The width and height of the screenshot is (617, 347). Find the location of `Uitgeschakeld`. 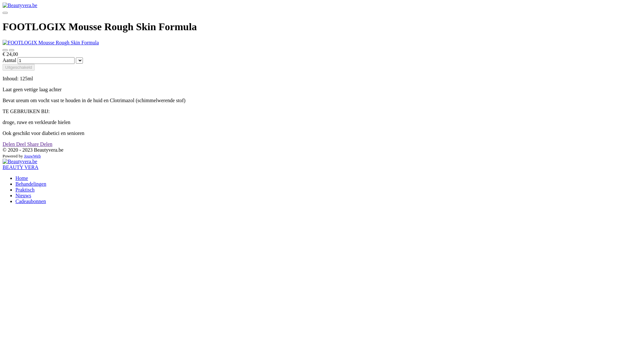

Uitgeschakeld is located at coordinates (19, 67).